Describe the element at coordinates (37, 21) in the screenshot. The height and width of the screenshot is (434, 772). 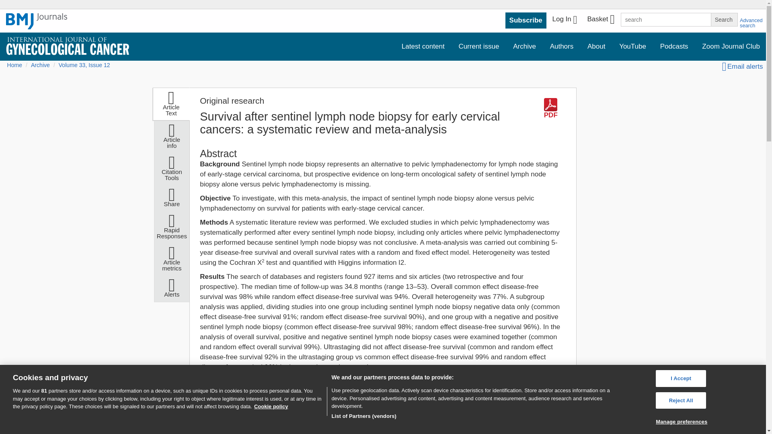
I see `BMJ Journals` at that location.